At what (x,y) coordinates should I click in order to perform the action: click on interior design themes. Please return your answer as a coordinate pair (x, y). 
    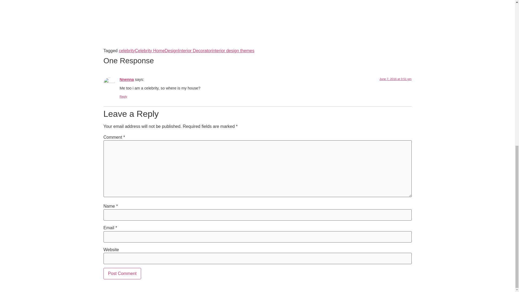
    Looking at the image, I should click on (233, 51).